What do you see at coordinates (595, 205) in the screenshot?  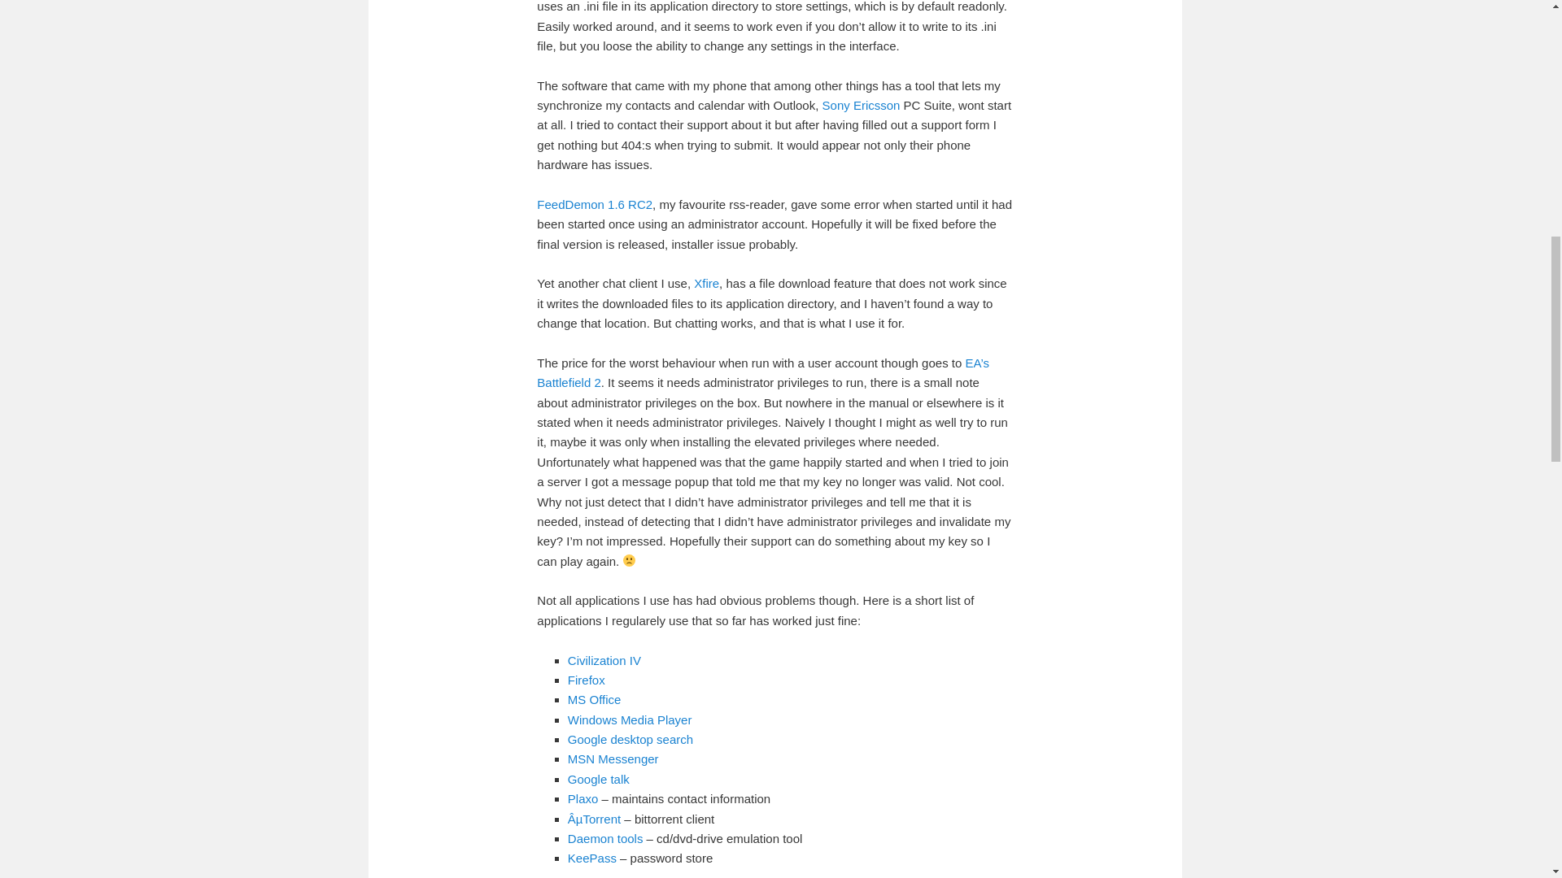 I see `FeedDemon 1.6 RC2` at bounding box center [595, 205].